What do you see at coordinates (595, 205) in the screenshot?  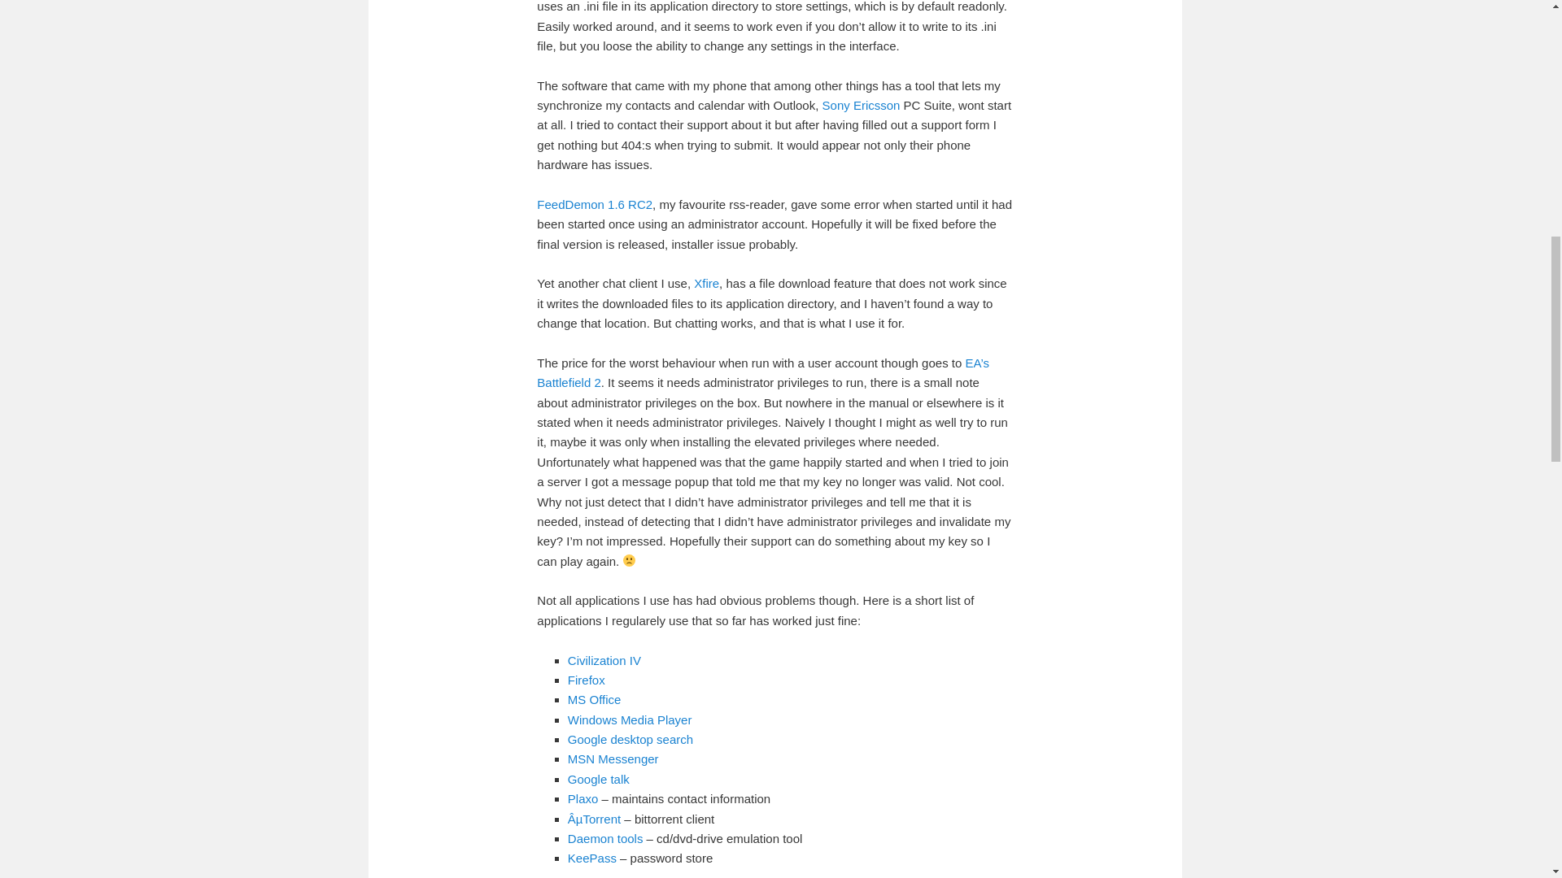 I see `FeedDemon 1.6 RC2` at bounding box center [595, 205].